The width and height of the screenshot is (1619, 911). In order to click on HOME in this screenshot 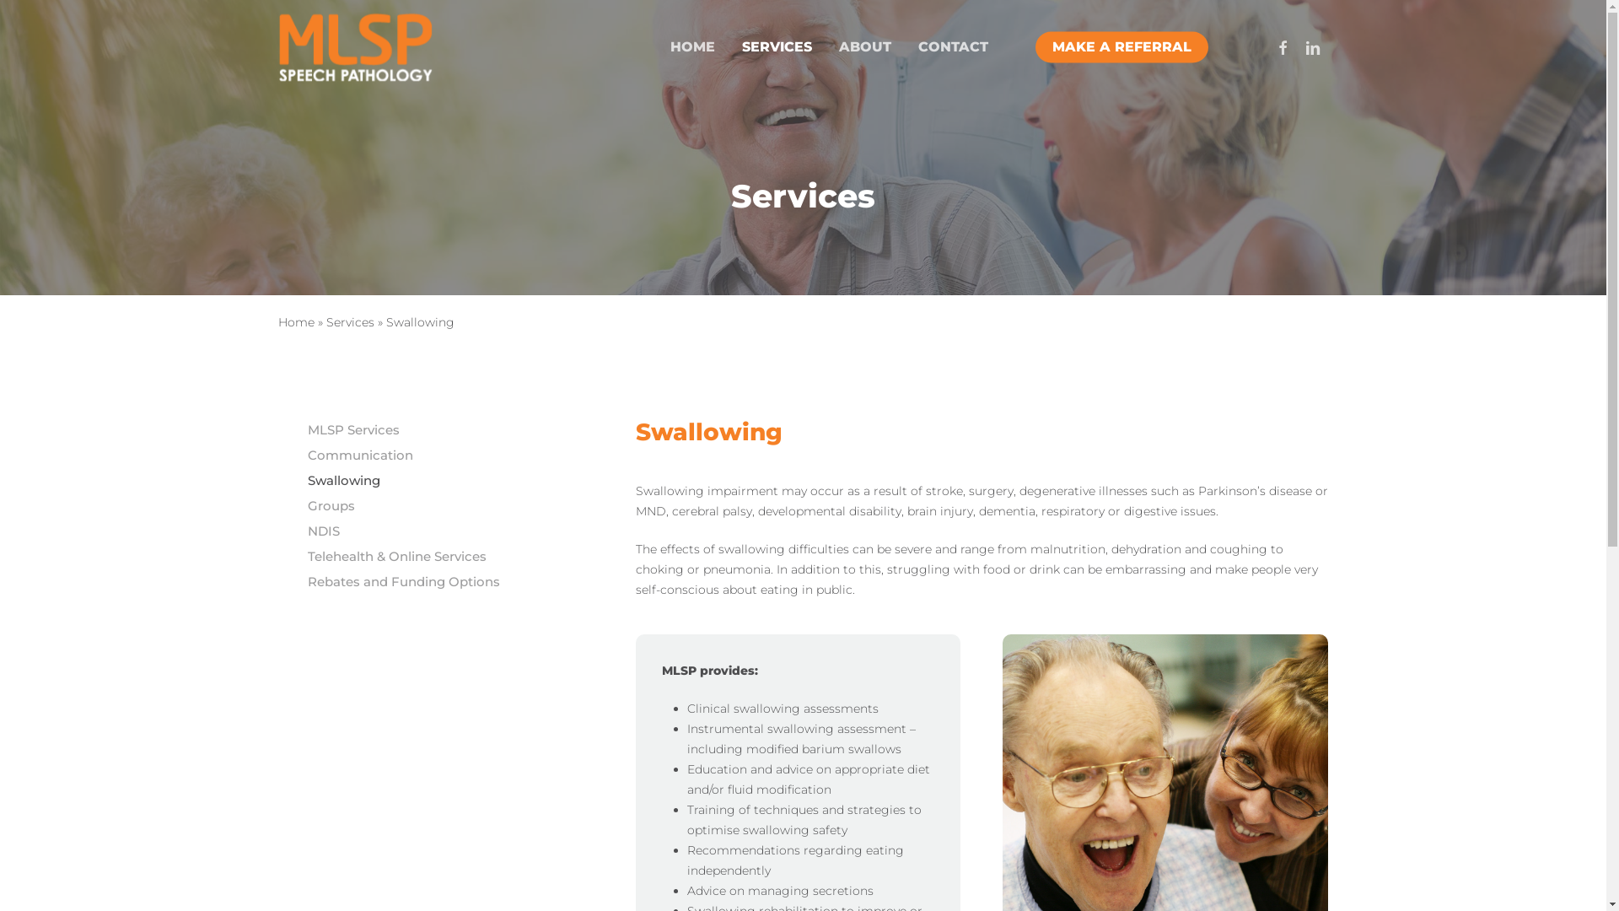, I will do `click(693, 47)`.